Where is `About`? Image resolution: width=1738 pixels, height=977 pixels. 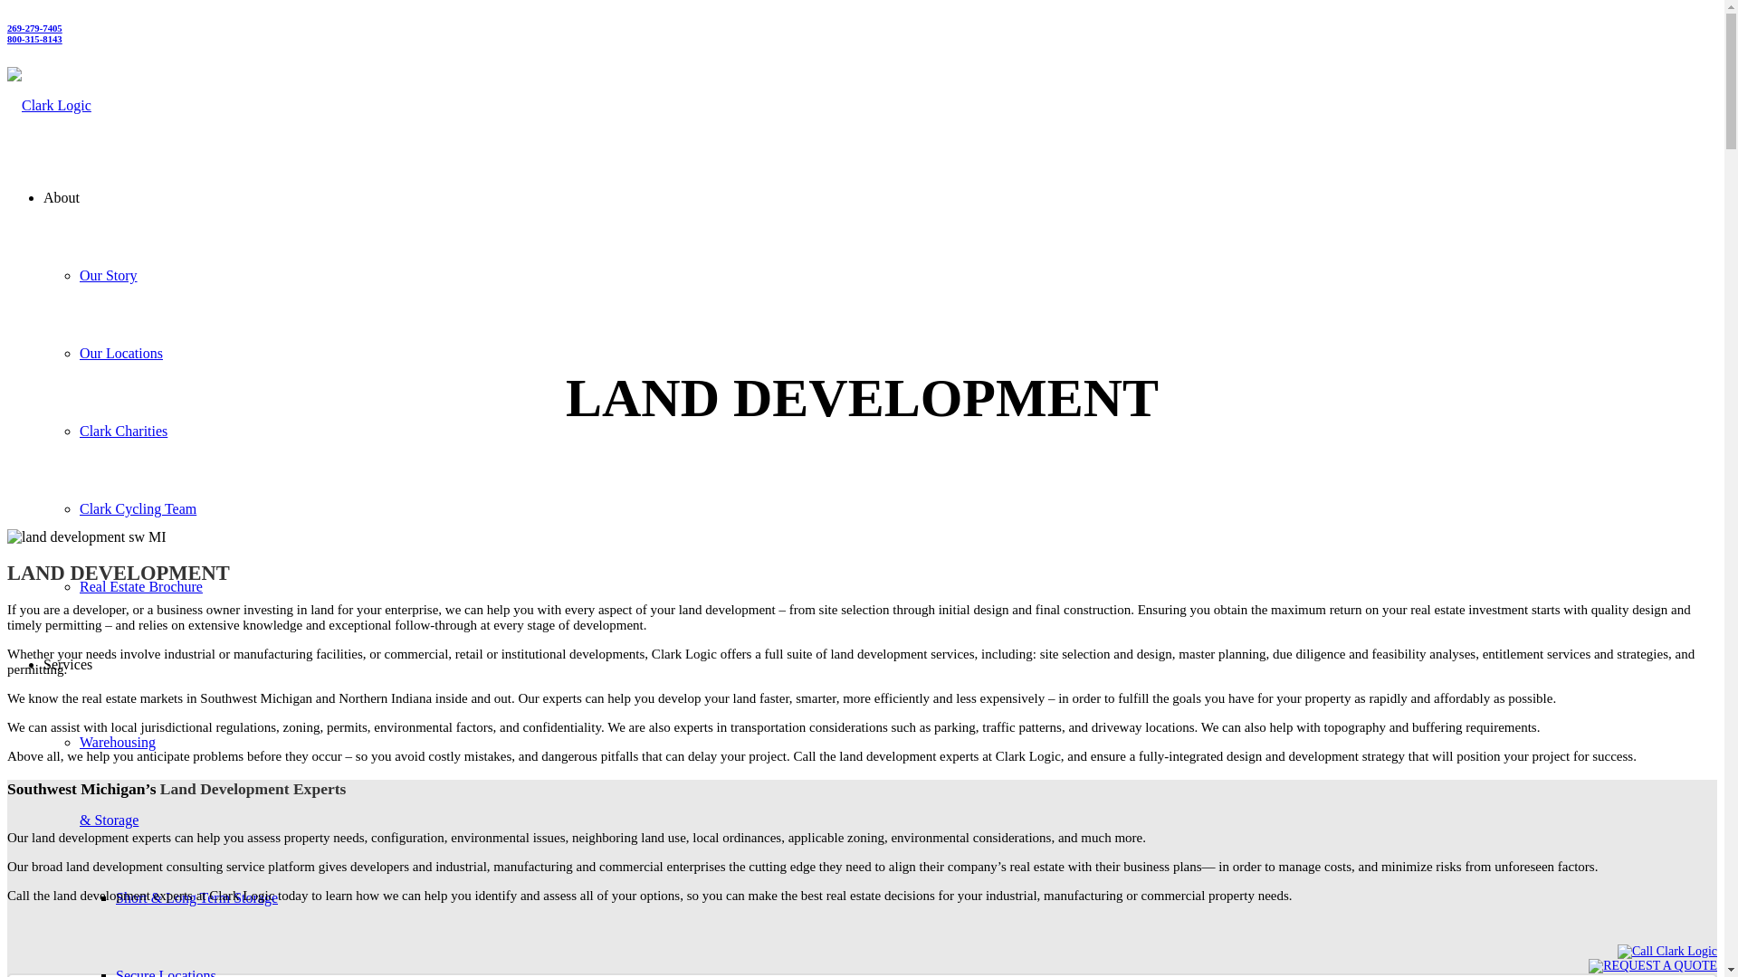 About is located at coordinates (62, 197).